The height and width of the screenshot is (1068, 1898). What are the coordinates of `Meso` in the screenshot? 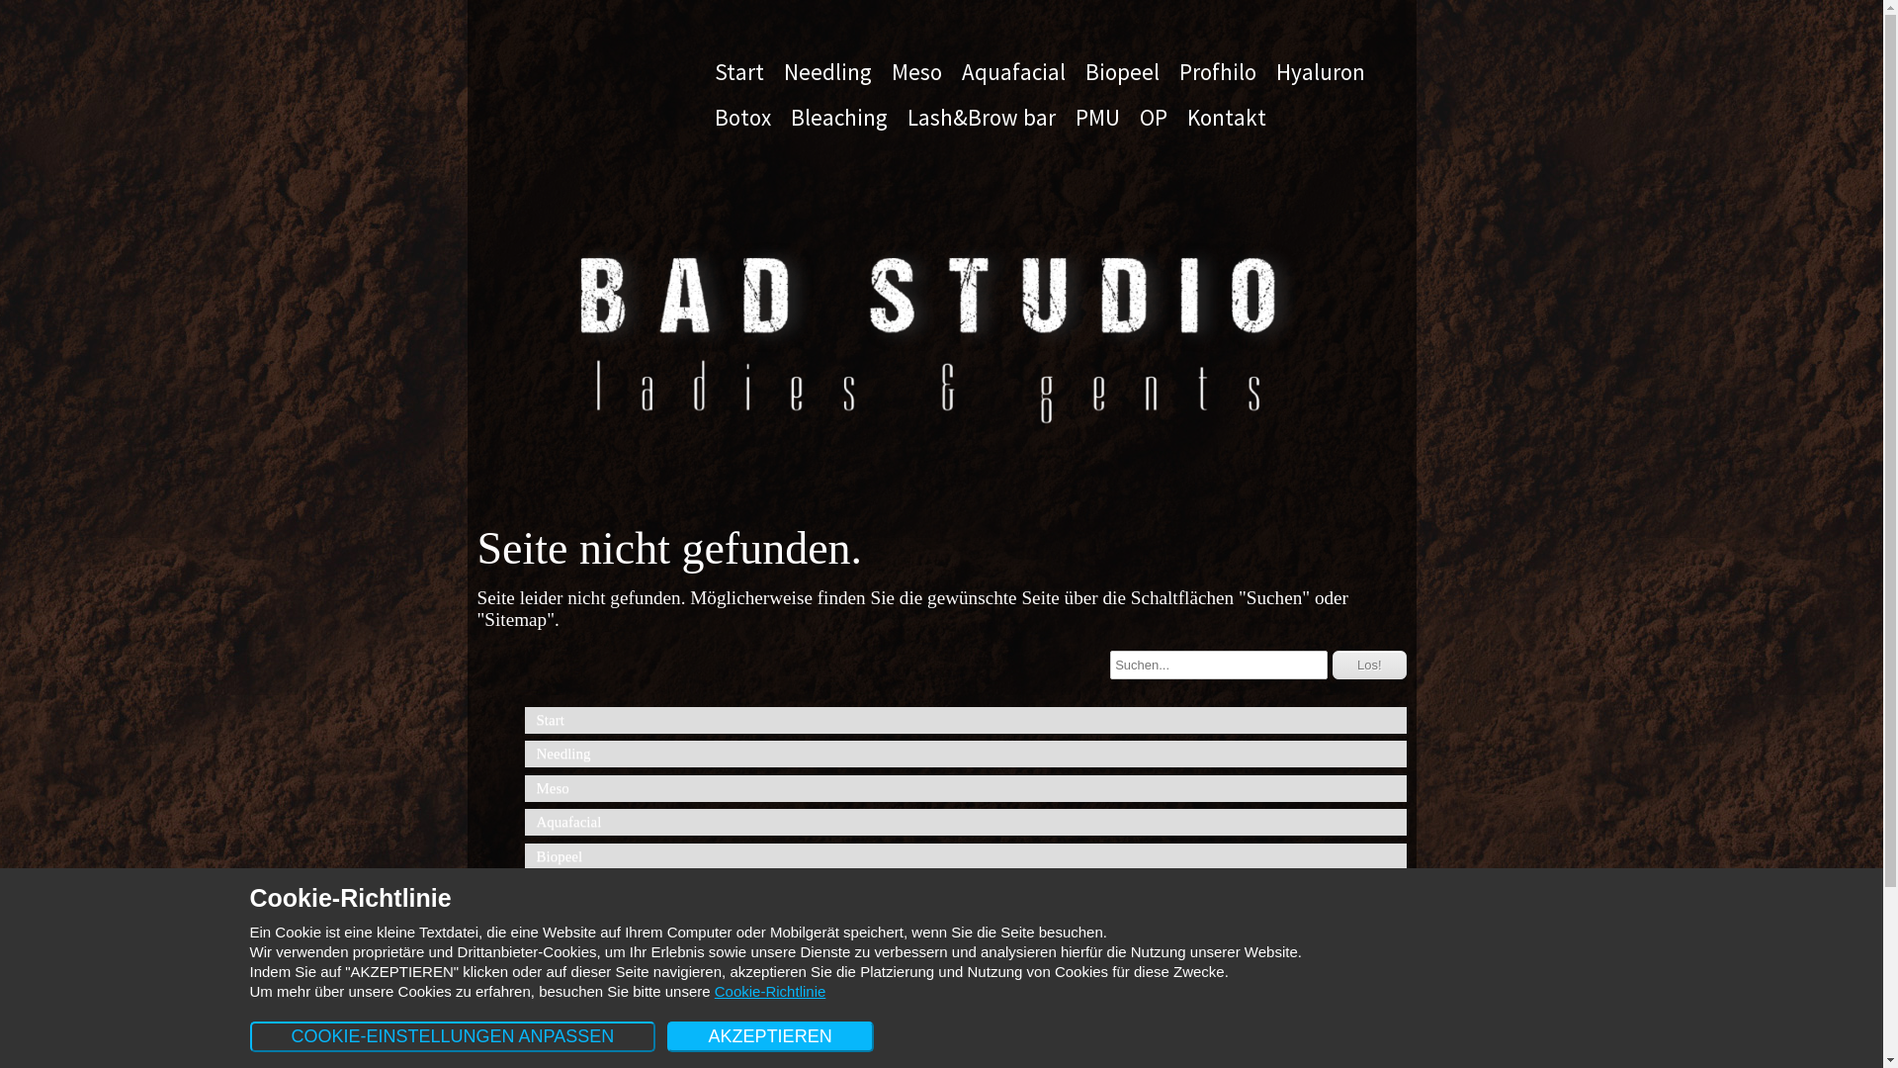 It's located at (965, 789).